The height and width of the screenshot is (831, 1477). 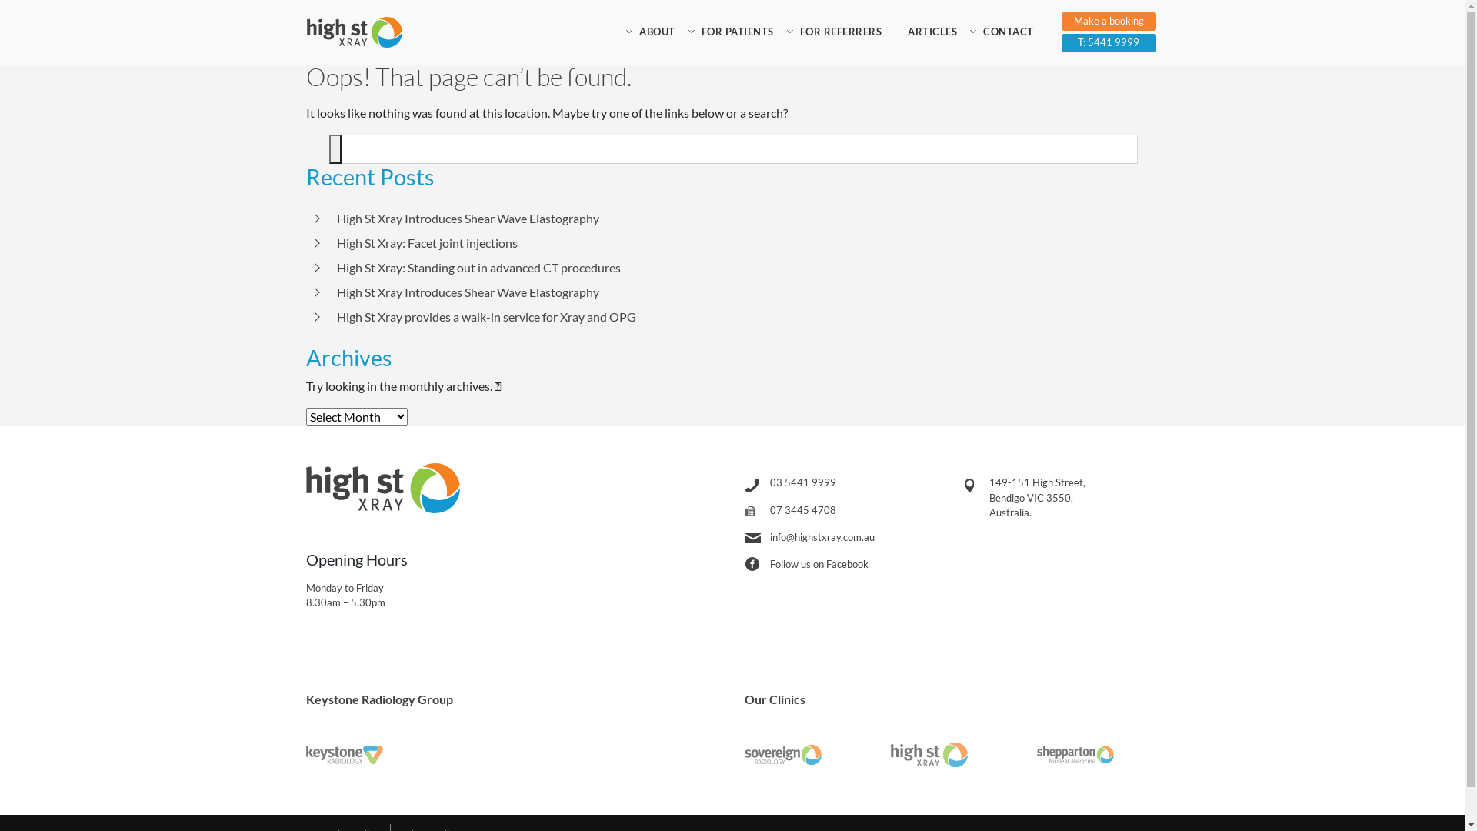 I want to click on High St Xray: Facet joint injections, so click(x=428, y=243).